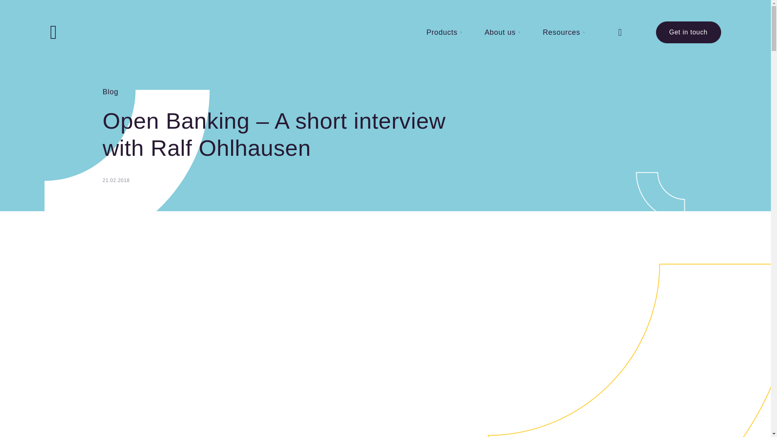 The image size is (777, 437). What do you see at coordinates (563, 32) in the screenshot?
I see `Resources` at bounding box center [563, 32].